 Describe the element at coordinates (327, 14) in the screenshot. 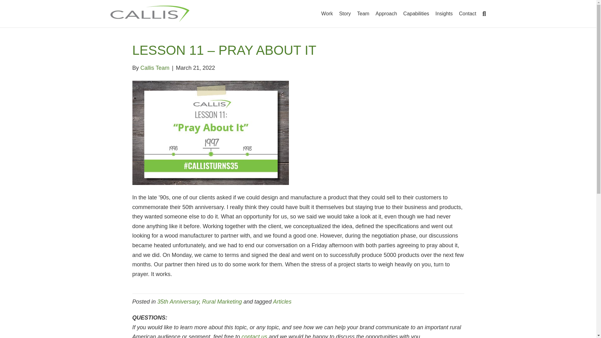

I see `Work` at that location.